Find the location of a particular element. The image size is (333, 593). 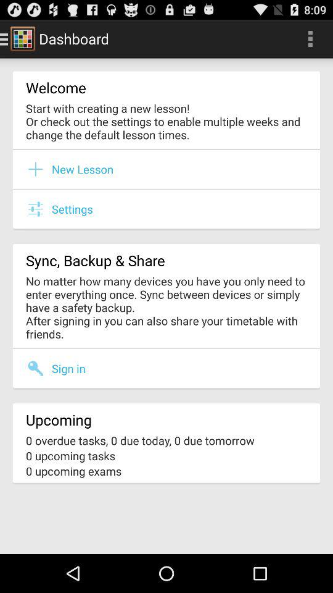

turn off app next to dashboard item is located at coordinates (310, 38).